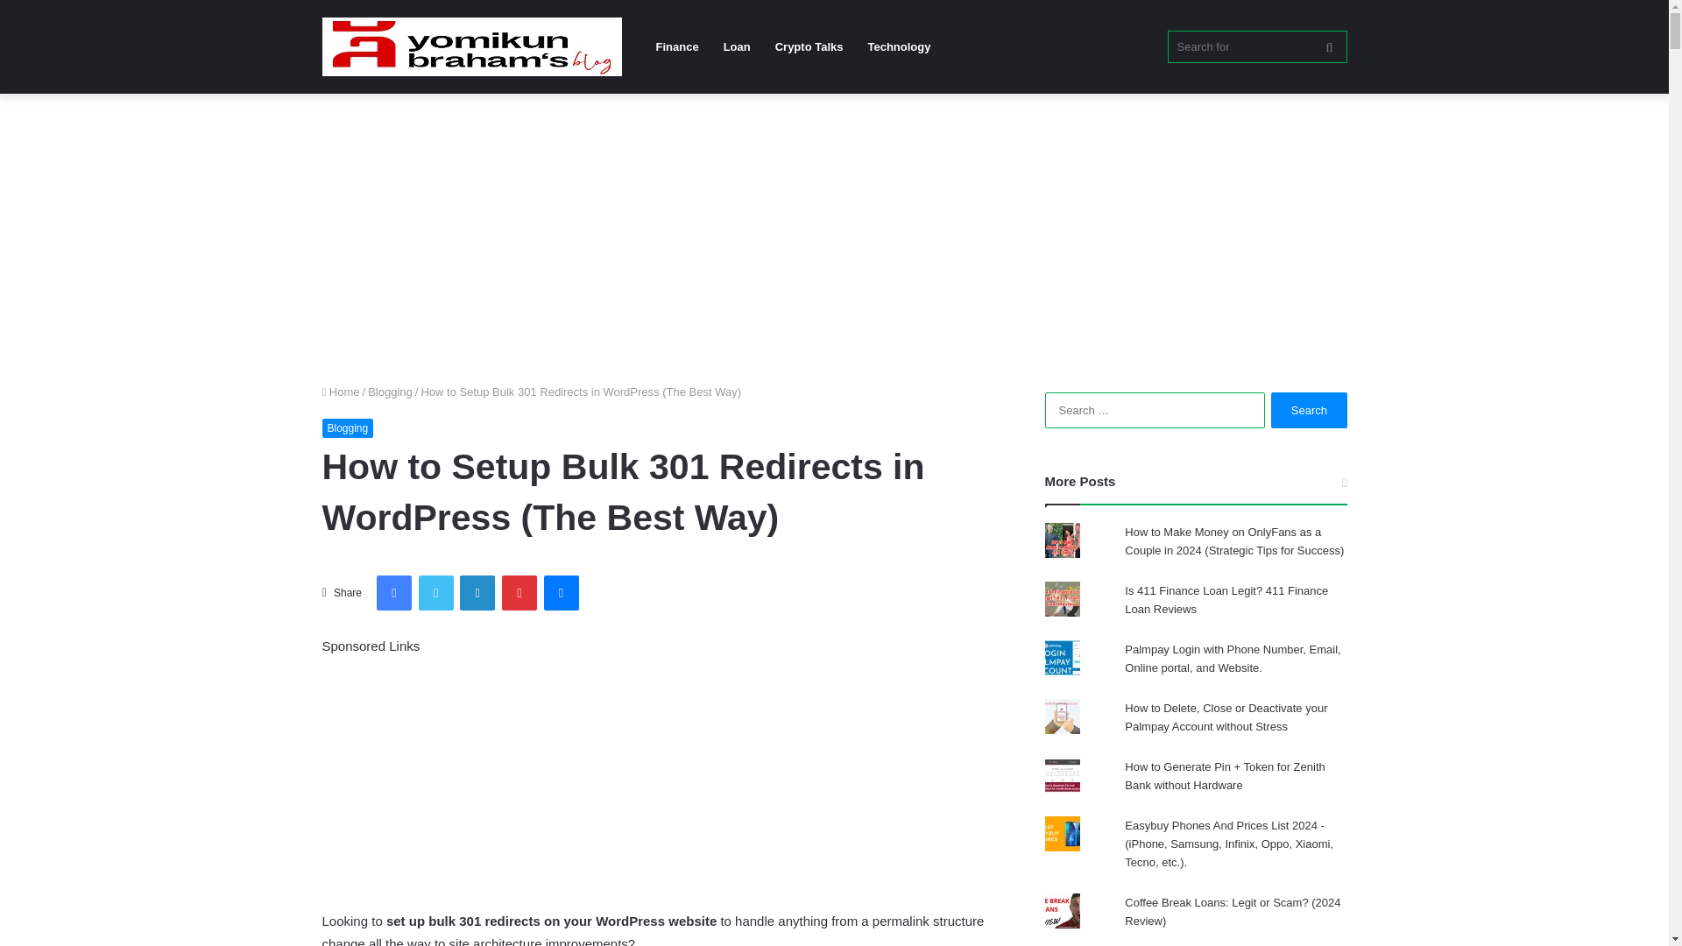 This screenshot has height=946, width=1682. What do you see at coordinates (561, 592) in the screenshot?
I see `Messenger` at bounding box center [561, 592].